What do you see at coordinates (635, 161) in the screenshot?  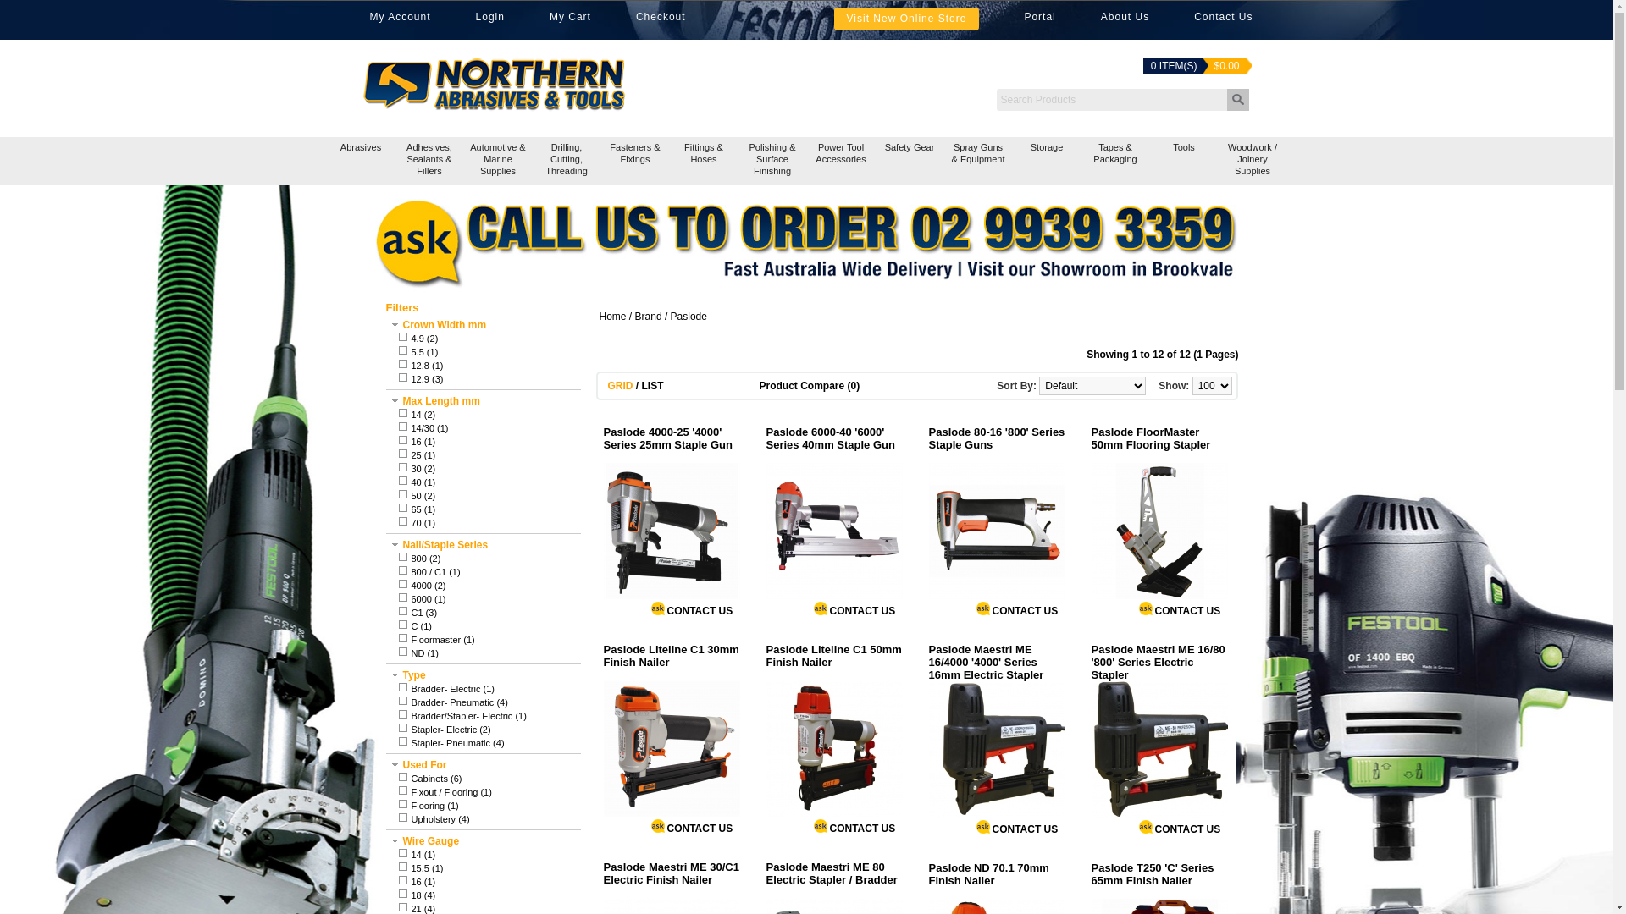 I see `Fasteners & Fixings` at bounding box center [635, 161].